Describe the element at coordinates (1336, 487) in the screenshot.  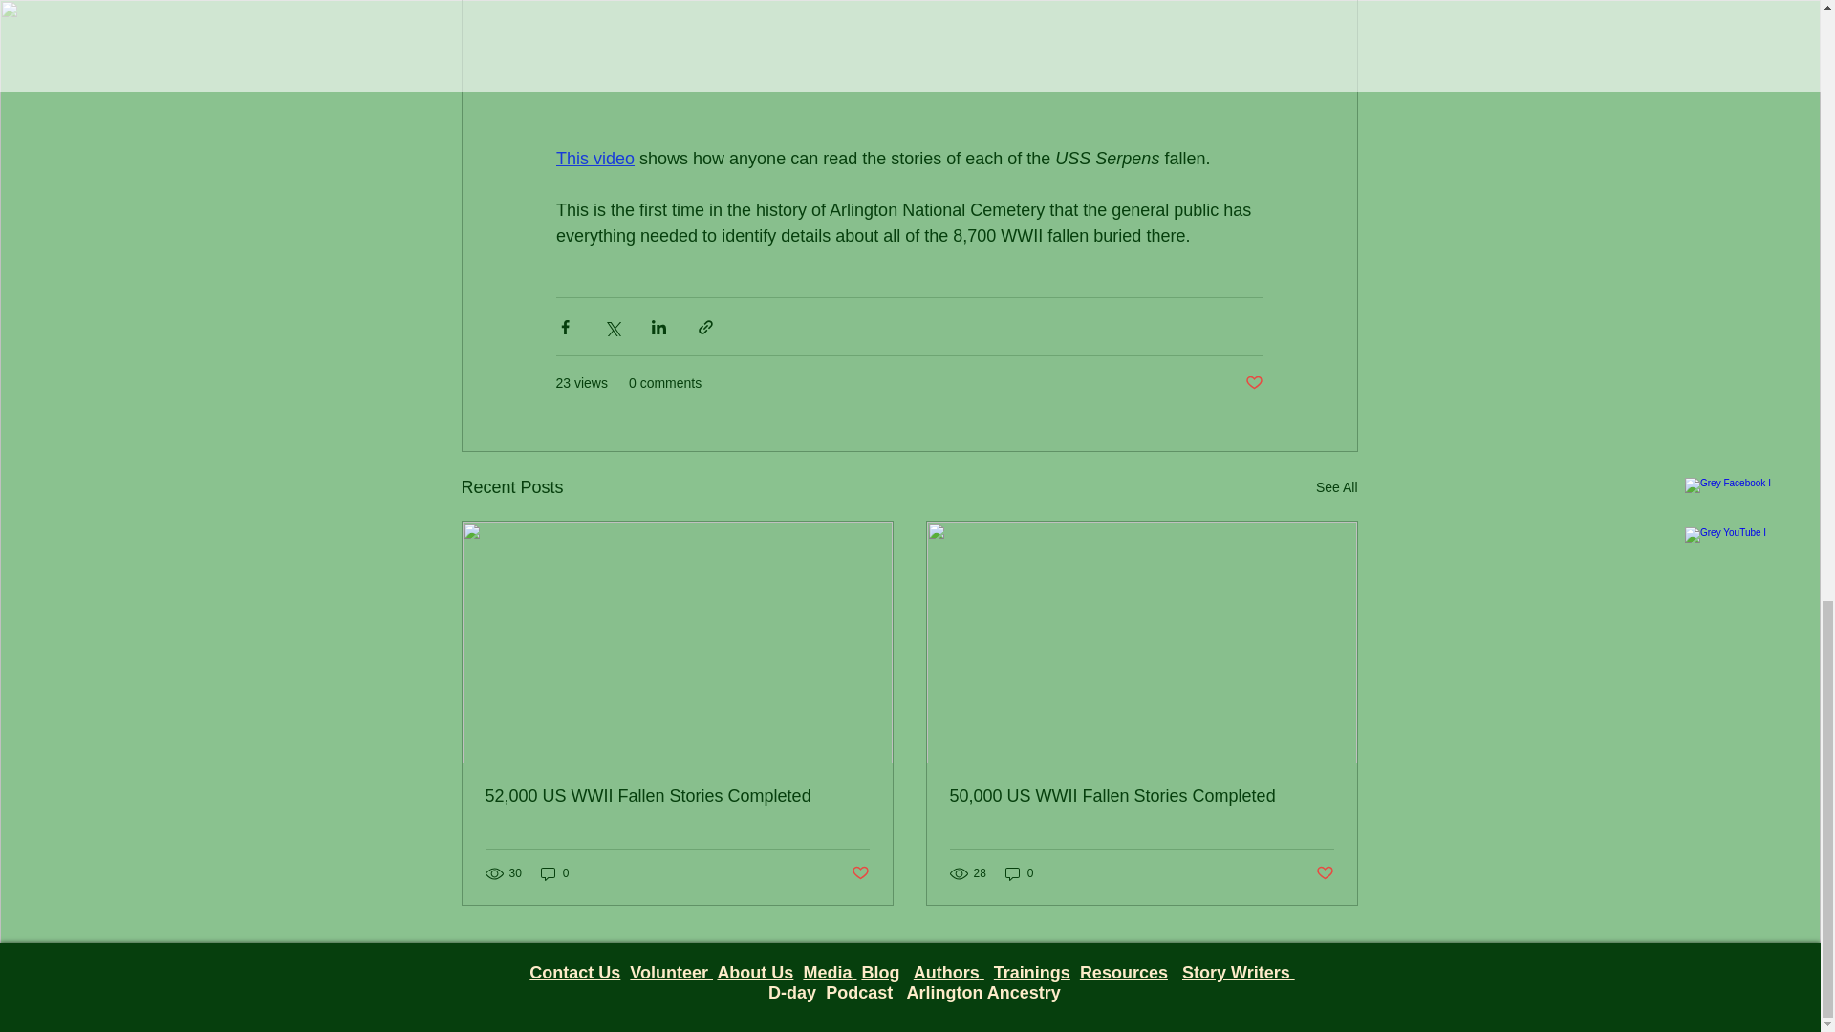
I see `See All` at that location.